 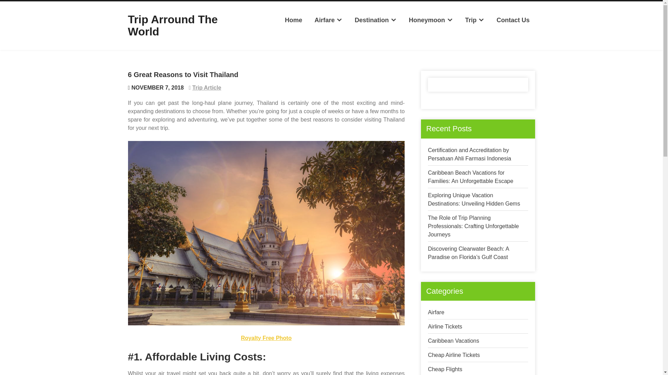 I want to click on Honeymoon, so click(x=431, y=20).